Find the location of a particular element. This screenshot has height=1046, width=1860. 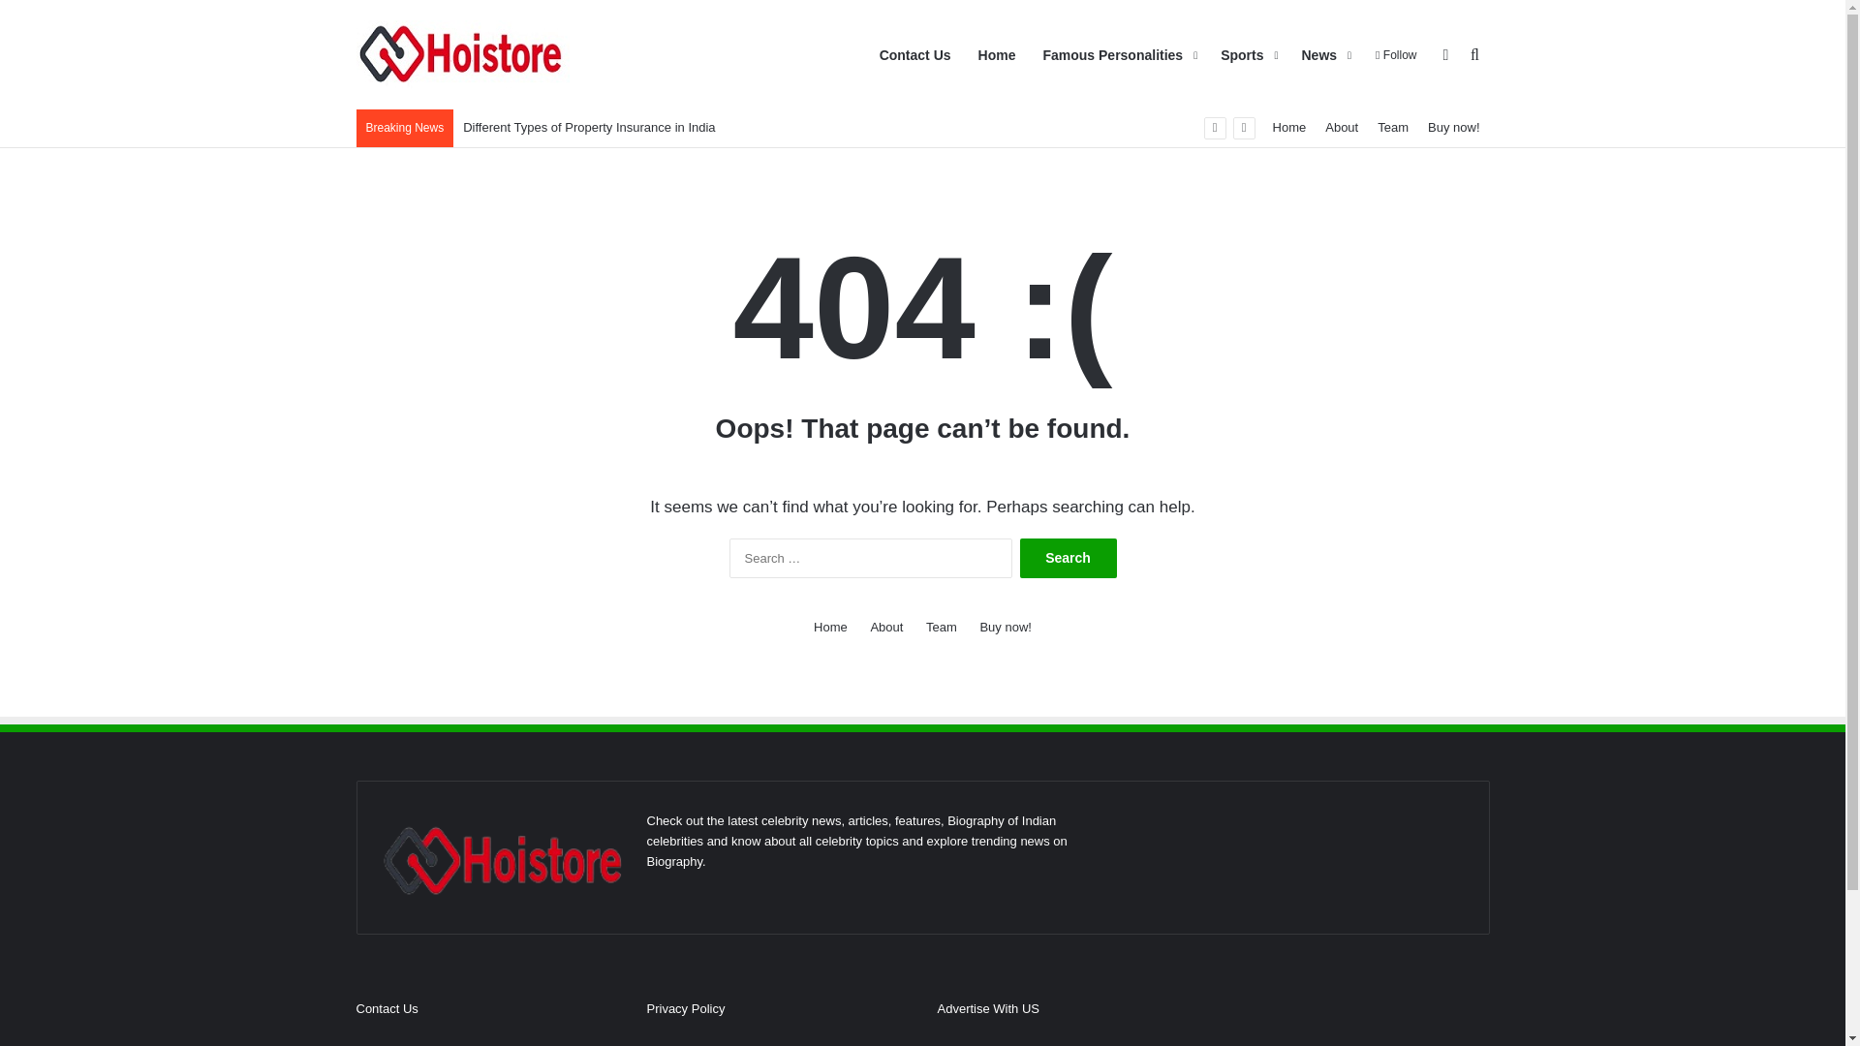

News is located at coordinates (1325, 55).